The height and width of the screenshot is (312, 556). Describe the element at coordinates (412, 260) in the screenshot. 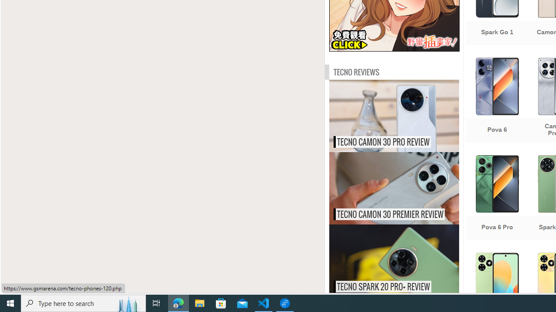

I see `Tecno Spark 20 Pro+ review` at that location.